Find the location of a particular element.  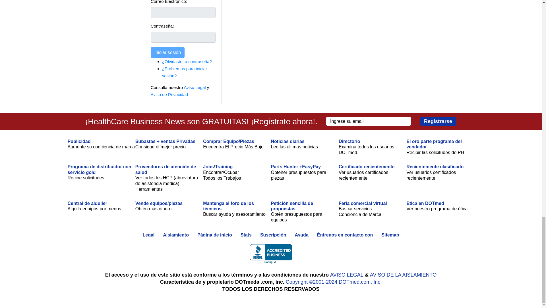

Login Problems? is located at coordinates (184, 72).